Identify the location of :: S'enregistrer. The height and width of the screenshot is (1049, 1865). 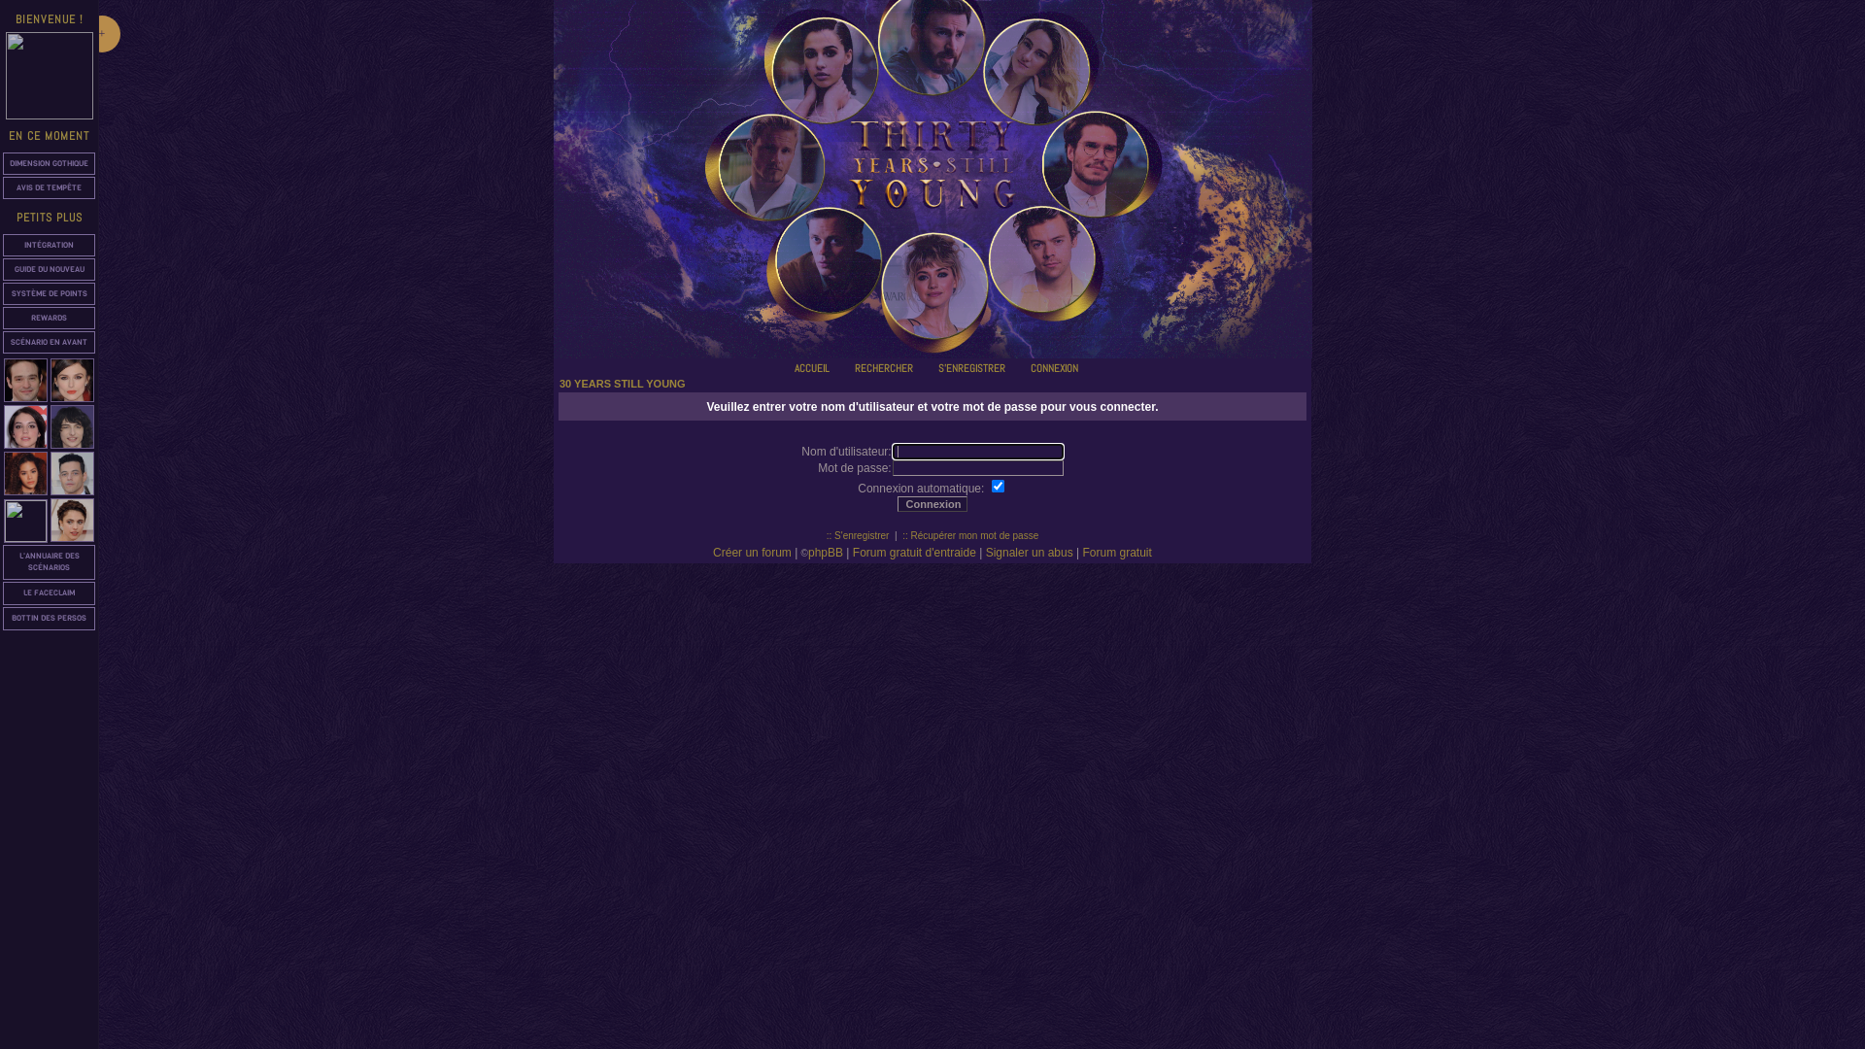
(859, 536).